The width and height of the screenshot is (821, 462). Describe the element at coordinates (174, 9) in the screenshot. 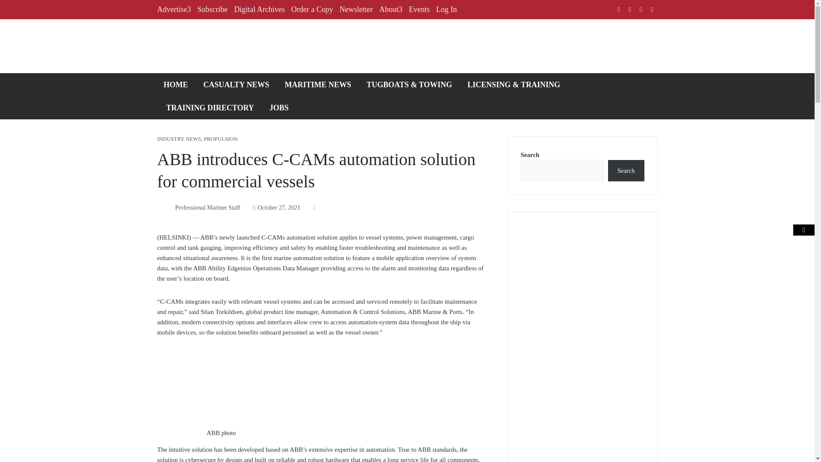

I see `Advertise` at that location.